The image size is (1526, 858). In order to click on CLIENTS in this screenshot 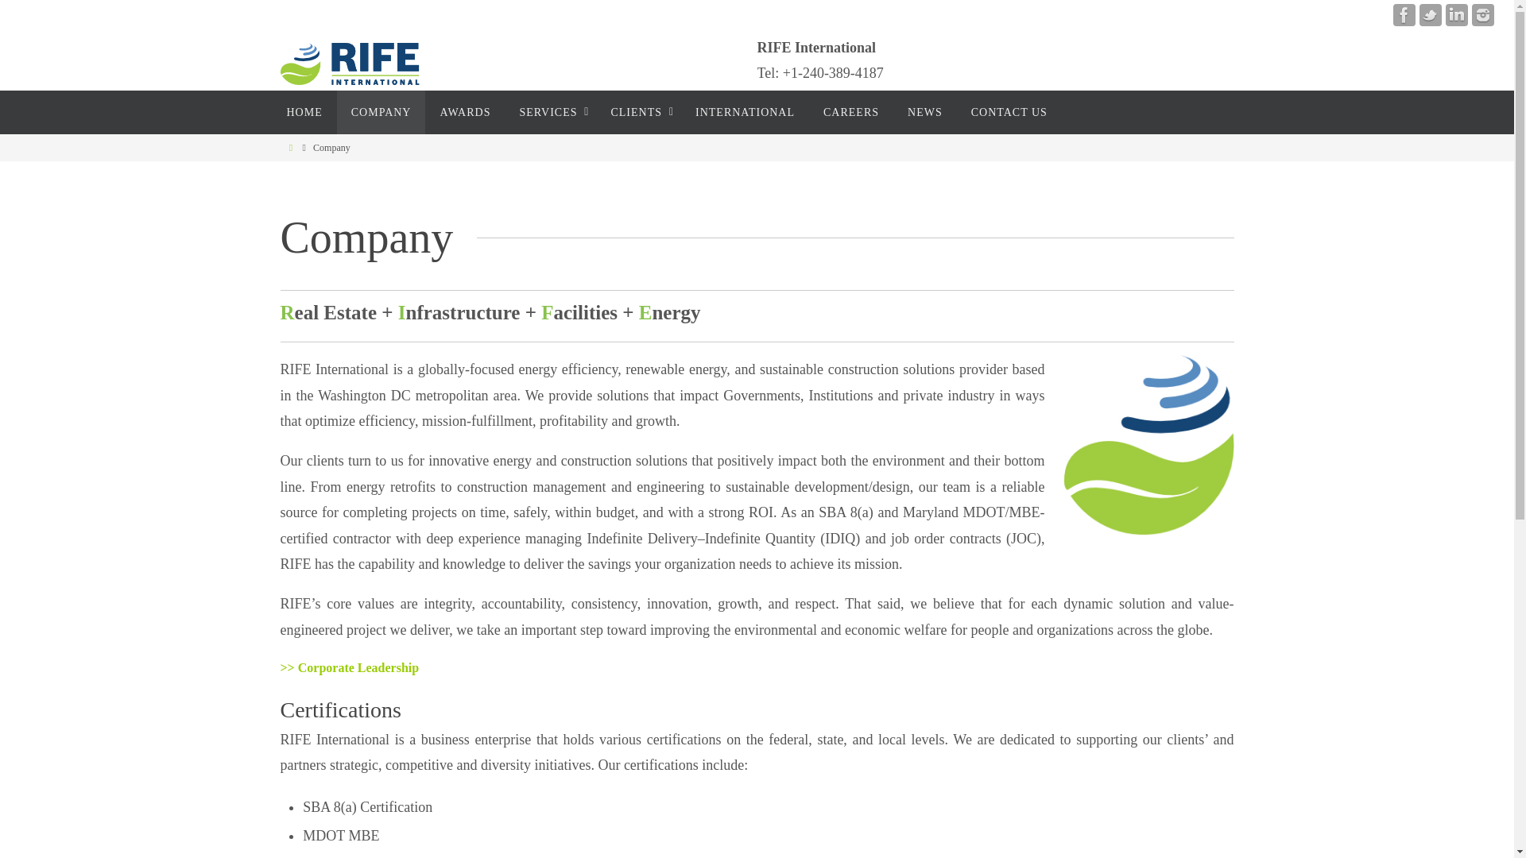, I will do `click(638, 112)`.